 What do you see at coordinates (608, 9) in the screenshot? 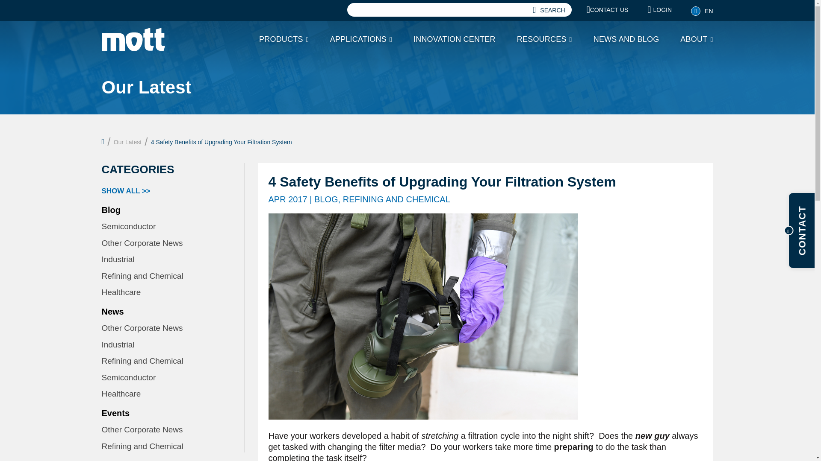
I see `CONTACT US` at bounding box center [608, 9].